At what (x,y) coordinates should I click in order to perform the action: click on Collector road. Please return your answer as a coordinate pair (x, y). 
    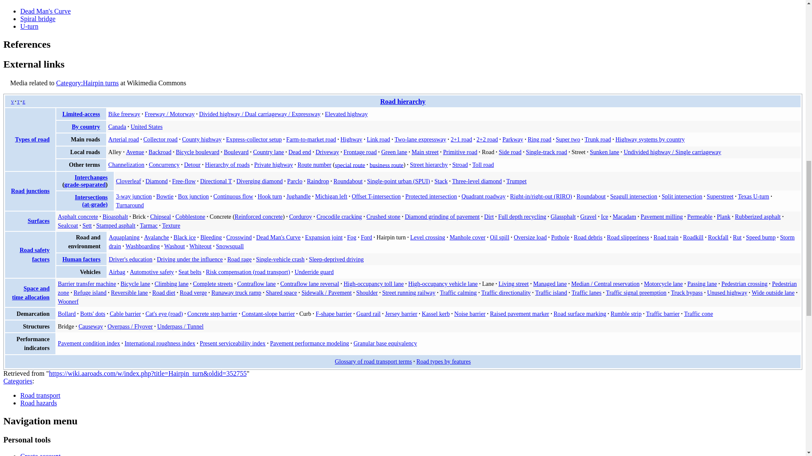
    Looking at the image, I should click on (161, 139).